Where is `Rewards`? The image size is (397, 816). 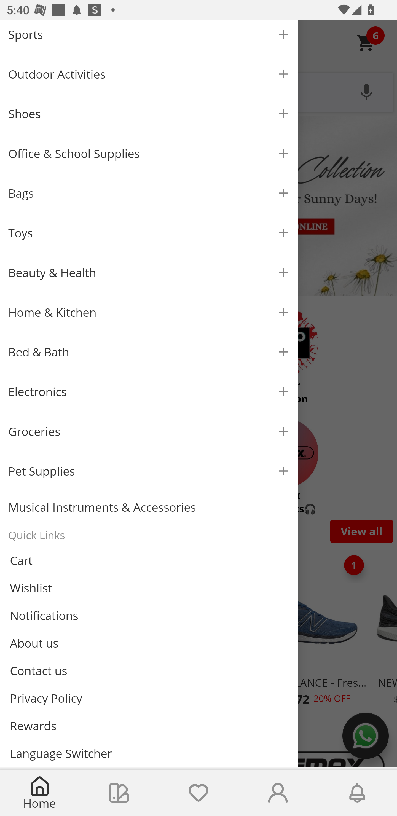 Rewards is located at coordinates (149, 726).